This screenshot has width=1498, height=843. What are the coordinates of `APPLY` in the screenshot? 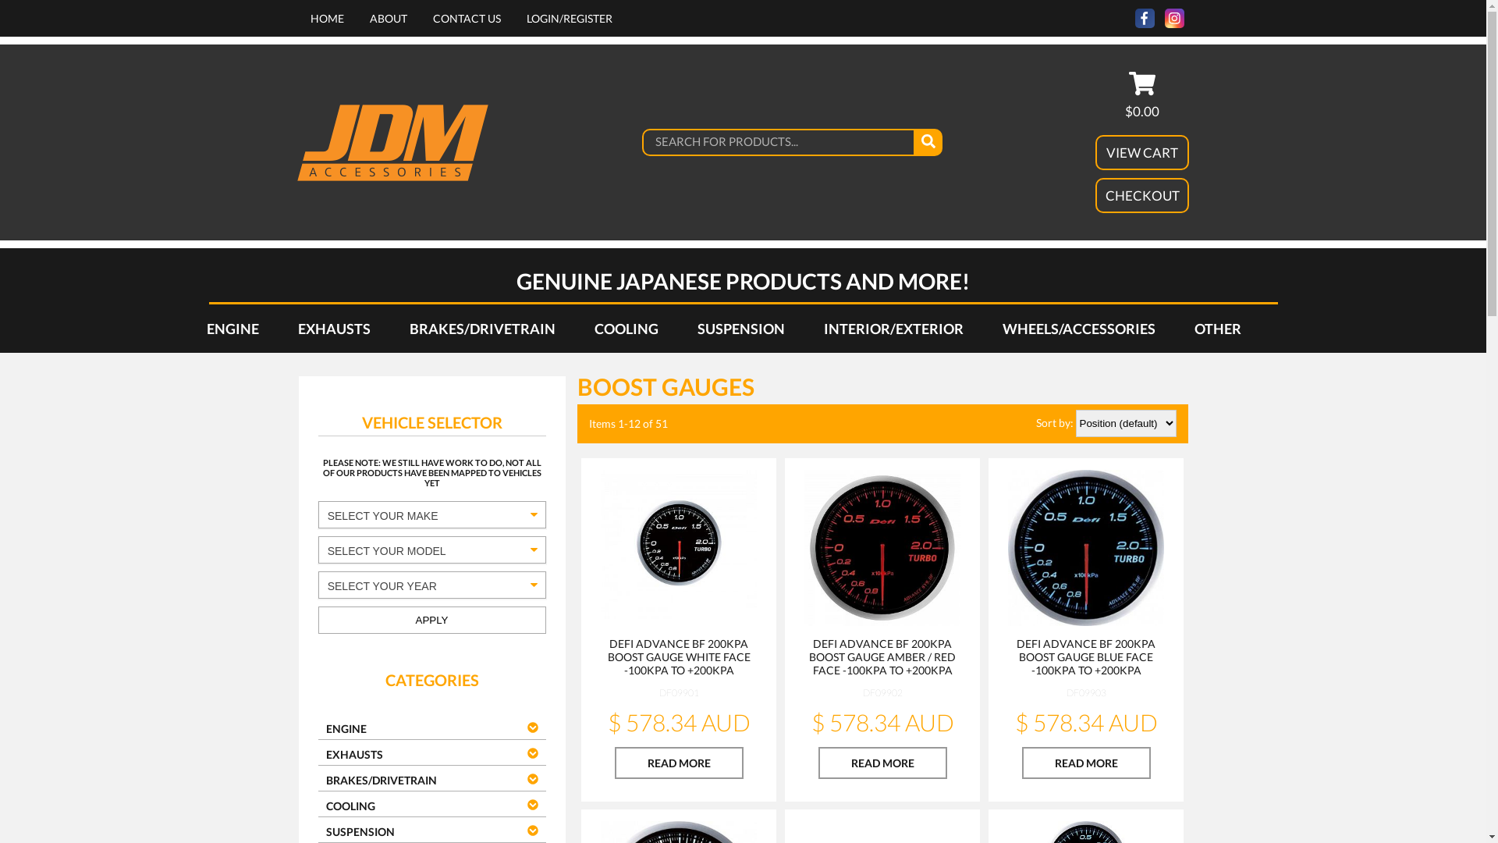 It's located at (432, 620).